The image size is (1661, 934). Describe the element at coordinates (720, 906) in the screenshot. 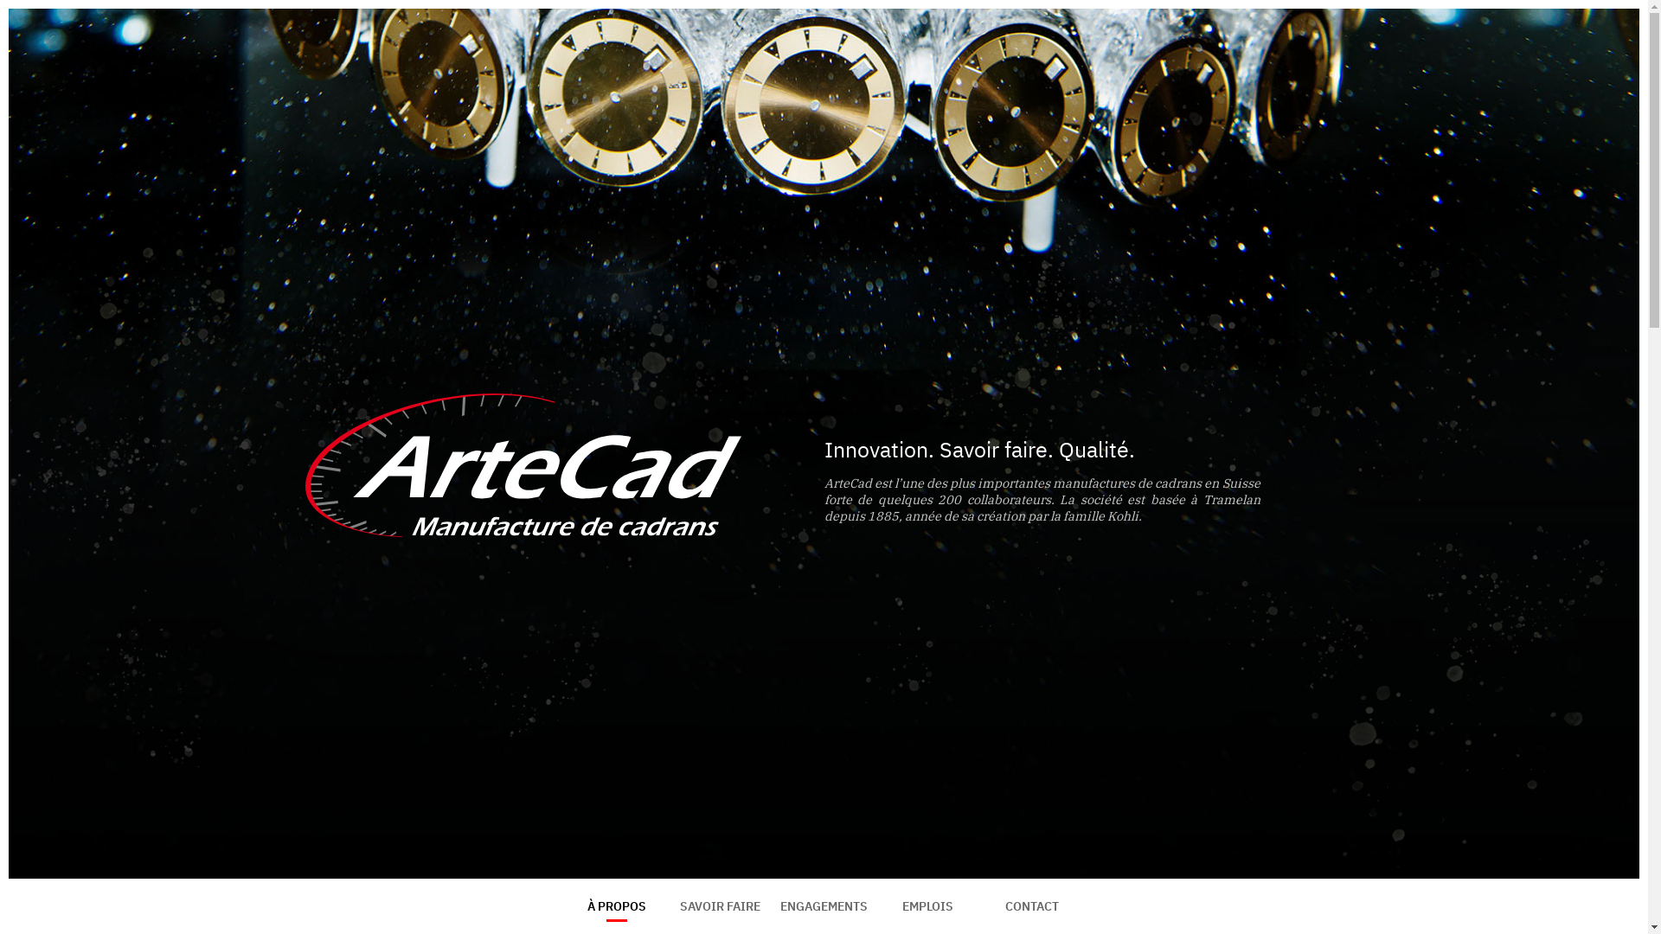

I see `SAVOIR FAIRE` at that location.